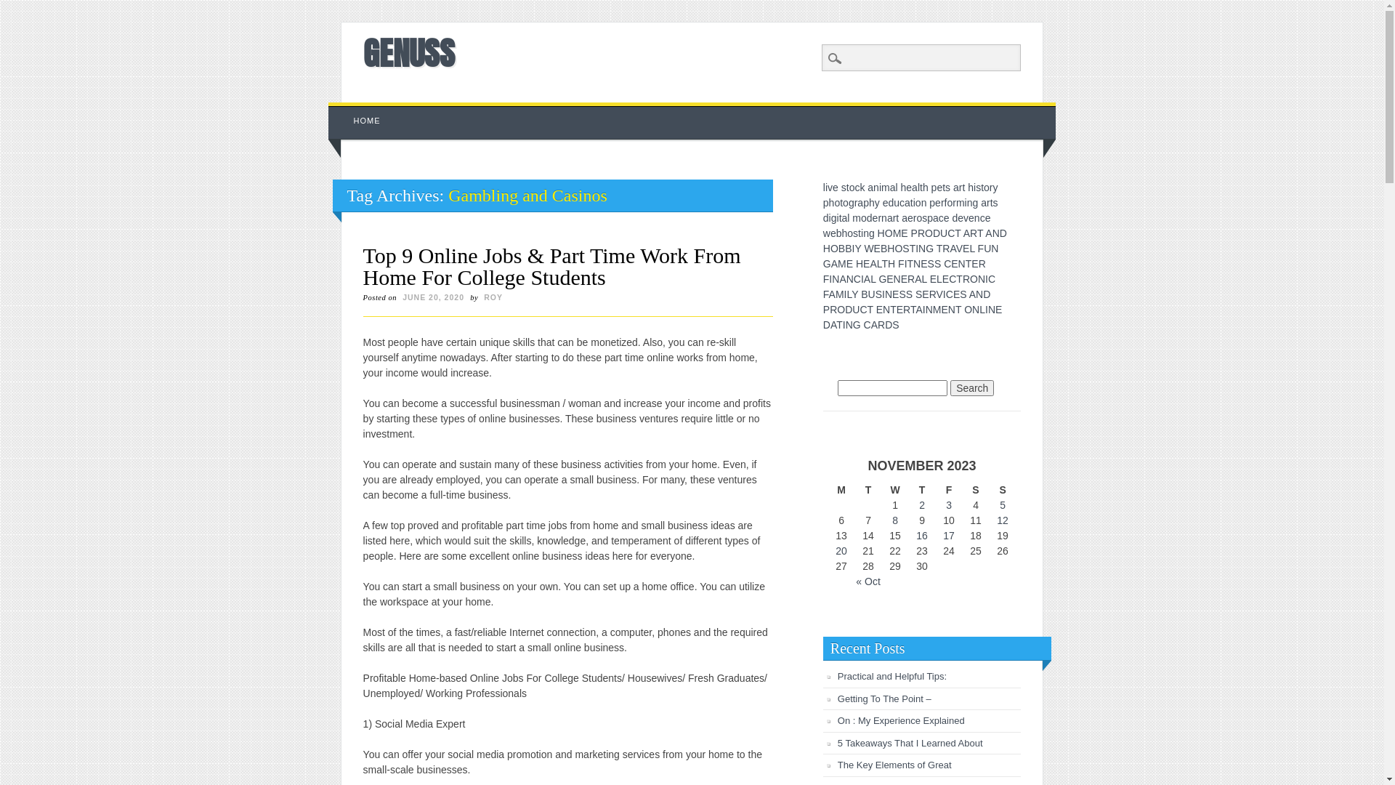 Image resolution: width=1395 pixels, height=785 pixels. What do you see at coordinates (947, 218) in the screenshot?
I see `e` at bounding box center [947, 218].